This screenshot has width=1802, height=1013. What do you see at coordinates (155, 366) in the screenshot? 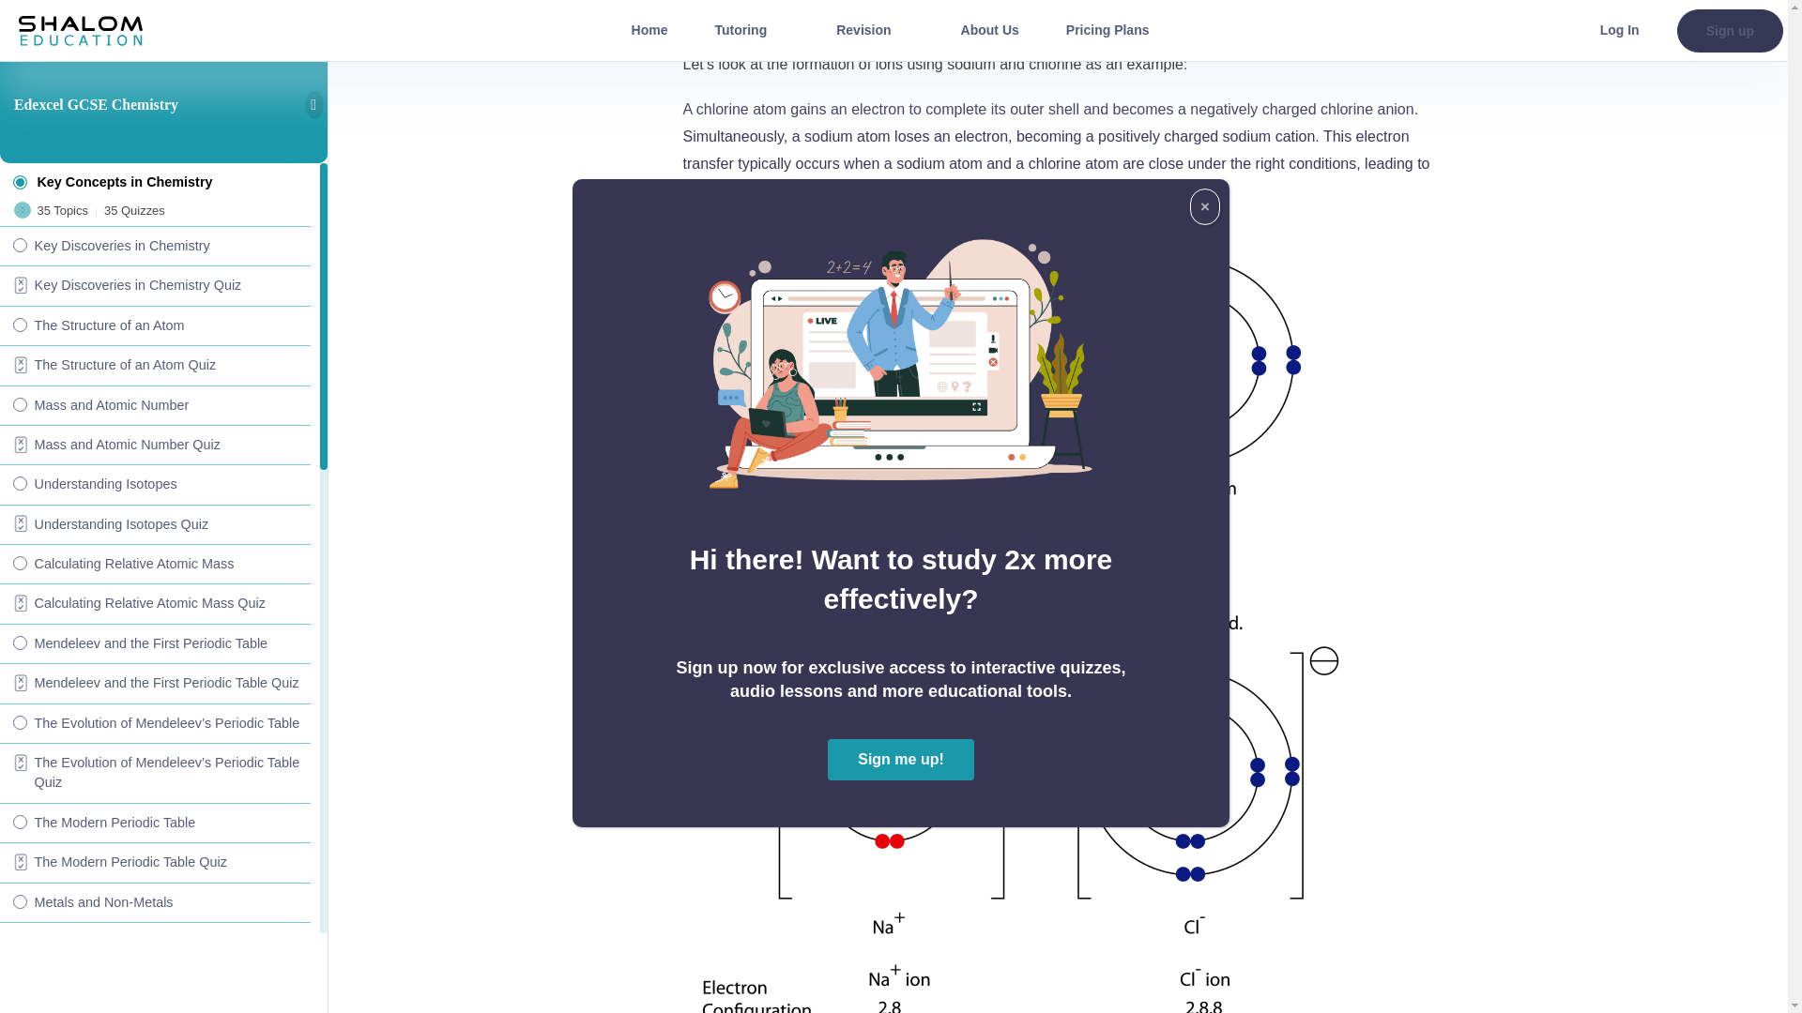
I see `Naming Ions` at bounding box center [155, 366].